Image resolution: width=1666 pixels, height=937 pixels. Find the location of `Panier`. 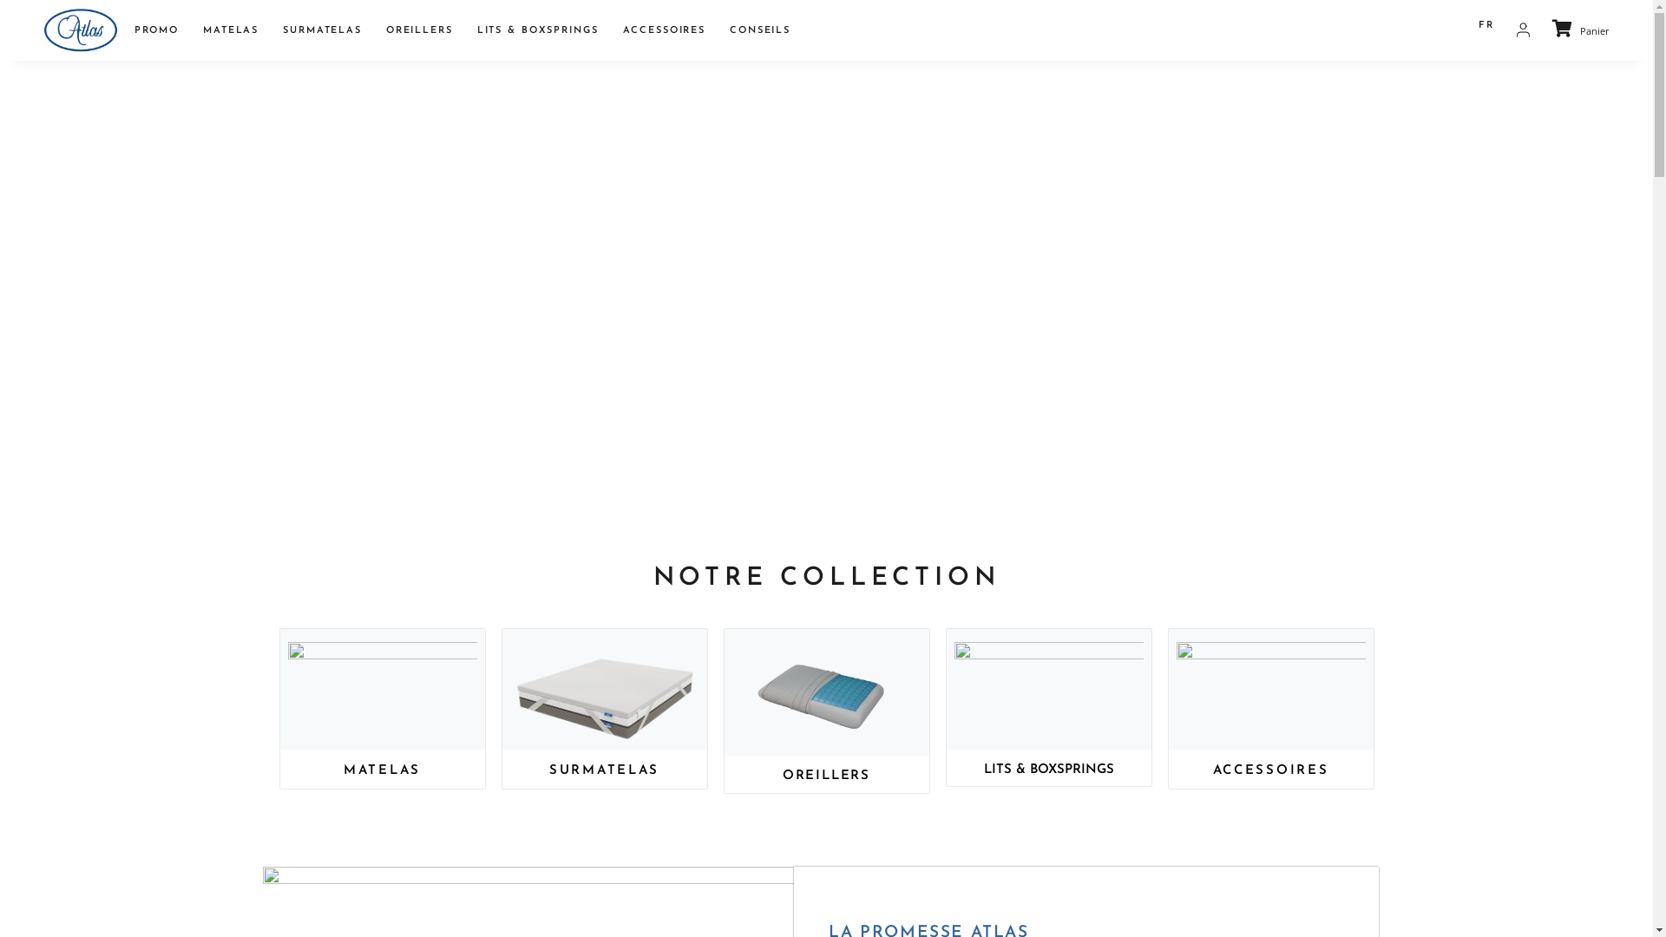

Panier is located at coordinates (1581, 29).